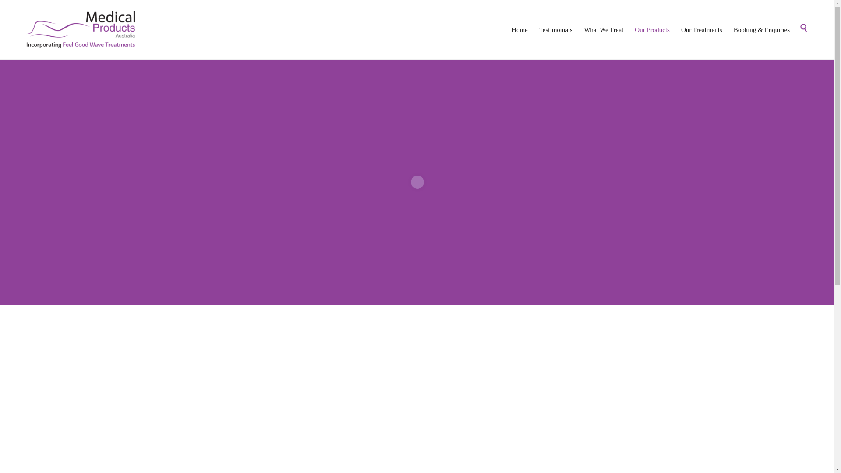 This screenshot has height=473, width=841. I want to click on Our Treatments, so click(702, 30).